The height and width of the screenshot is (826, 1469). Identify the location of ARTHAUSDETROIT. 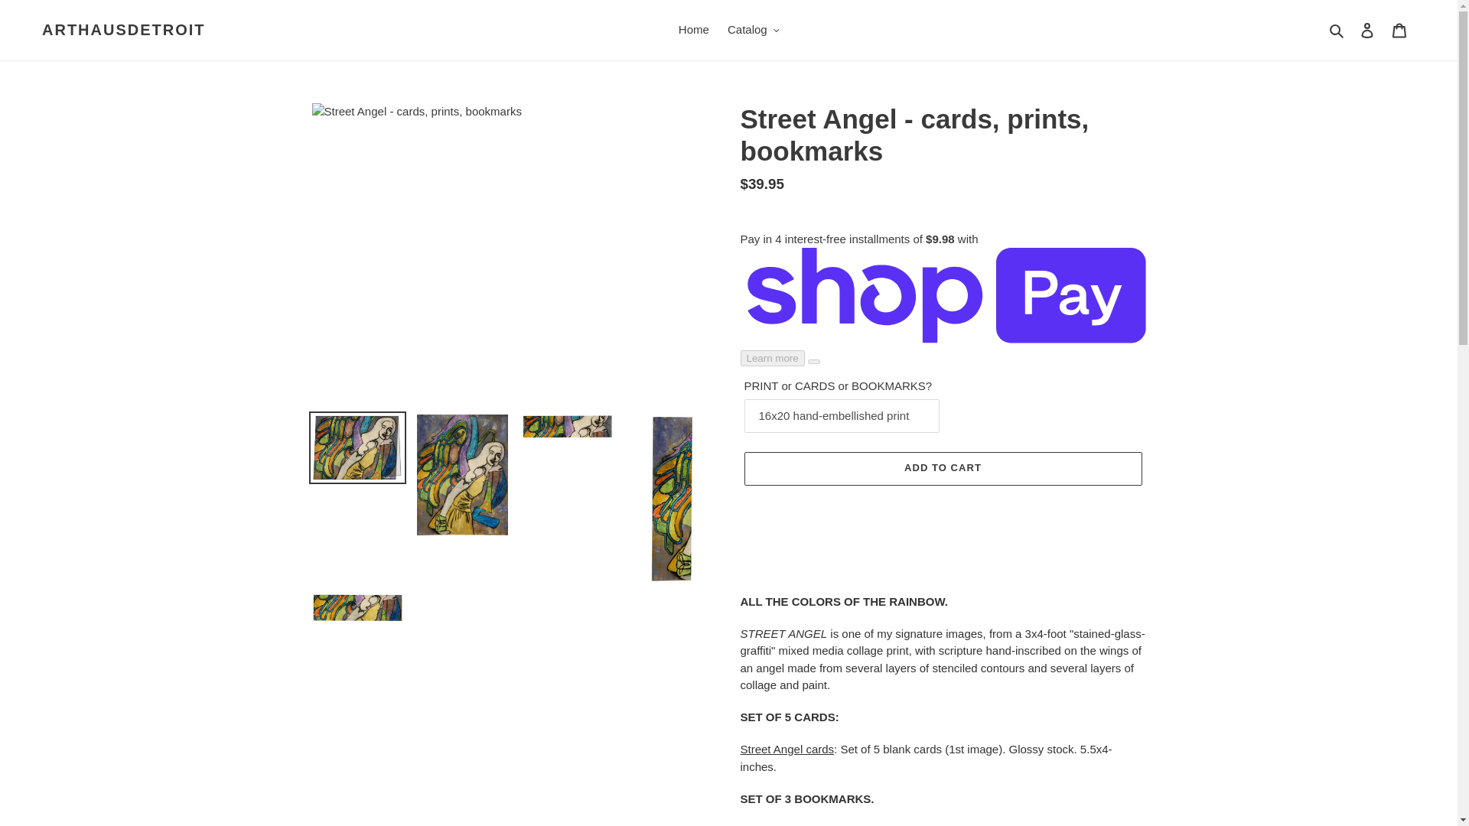
(124, 29).